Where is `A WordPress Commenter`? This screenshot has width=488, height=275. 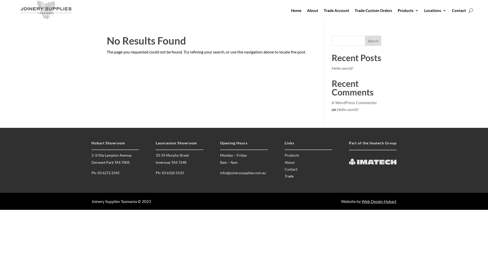 A WordPress Commenter is located at coordinates (354, 102).